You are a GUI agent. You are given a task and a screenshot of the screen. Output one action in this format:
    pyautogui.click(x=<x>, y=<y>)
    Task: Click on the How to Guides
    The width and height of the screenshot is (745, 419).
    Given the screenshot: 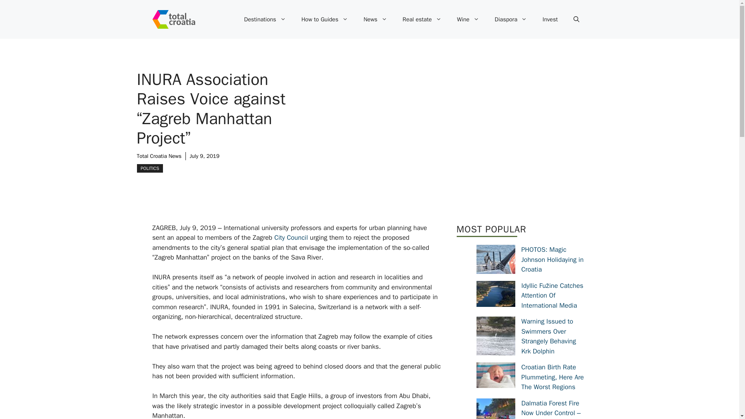 What is the action you would take?
    pyautogui.click(x=324, y=19)
    